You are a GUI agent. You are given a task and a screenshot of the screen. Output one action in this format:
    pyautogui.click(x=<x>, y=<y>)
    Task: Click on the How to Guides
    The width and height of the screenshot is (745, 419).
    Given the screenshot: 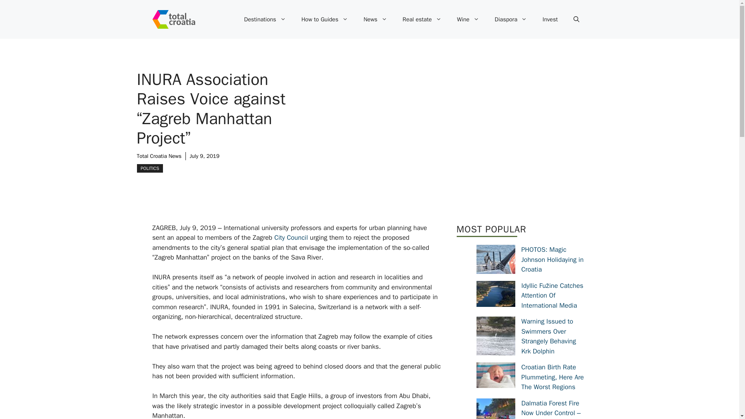 What is the action you would take?
    pyautogui.click(x=324, y=19)
    